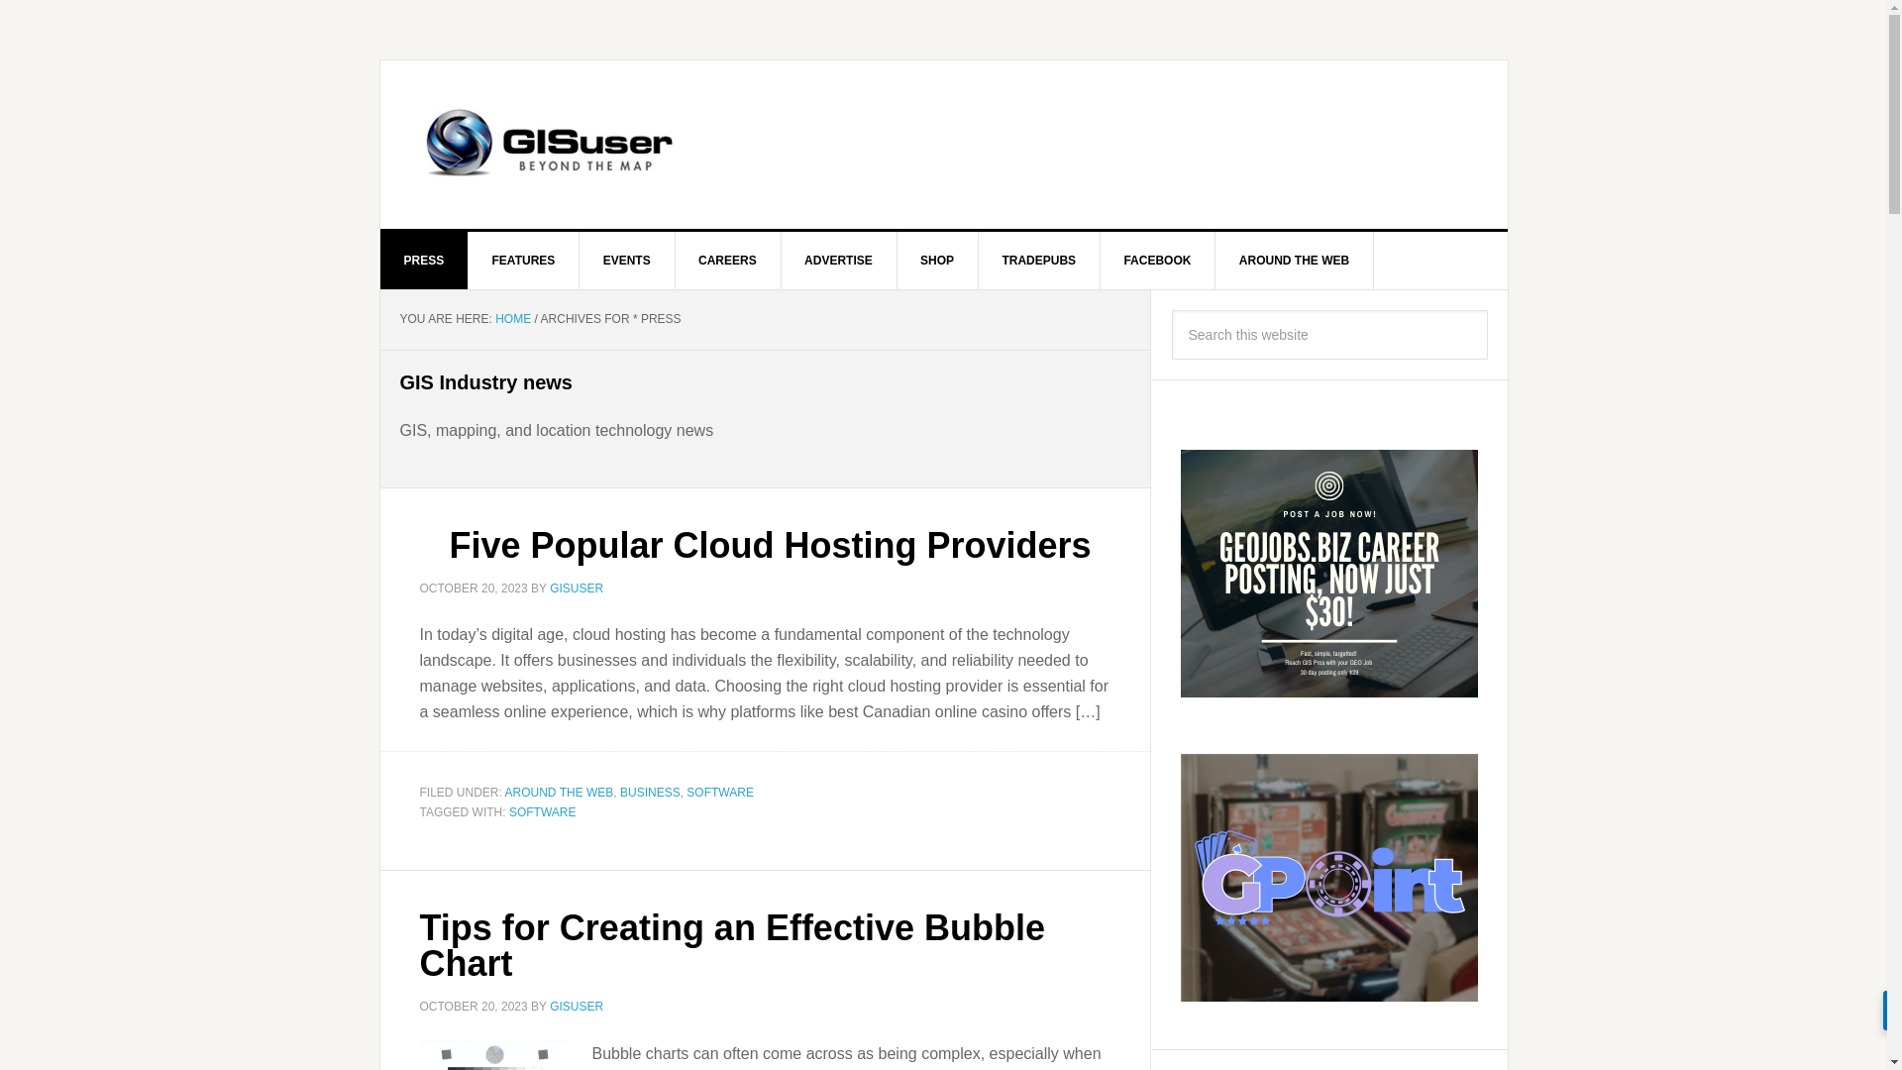  What do you see at coordinates (576, 588) in the screenshot?
I see `GISUSER` at bounding box center [576, 588].